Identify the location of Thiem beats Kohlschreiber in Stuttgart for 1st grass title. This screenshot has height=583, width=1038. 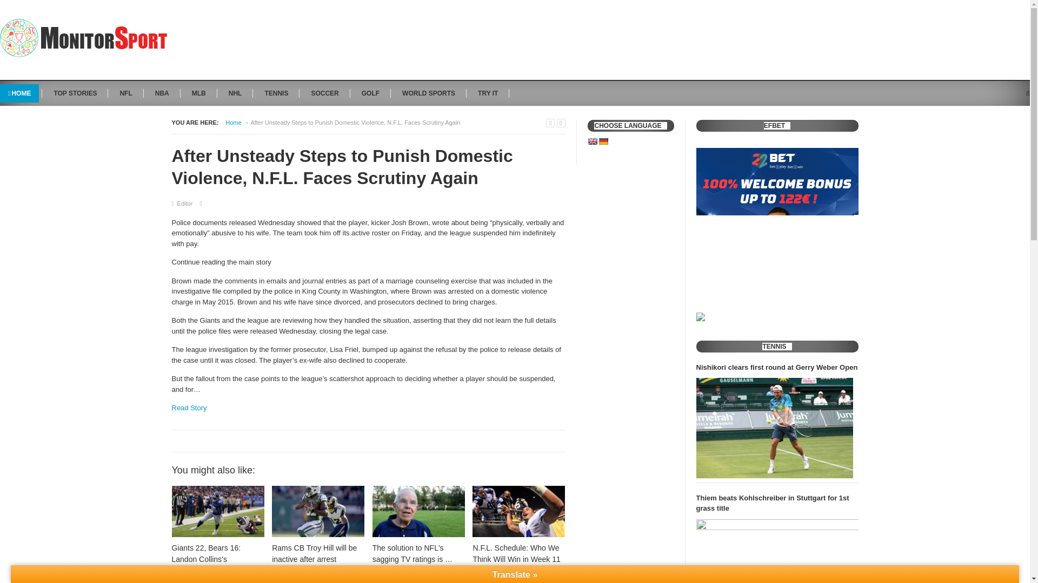
(777, 503).